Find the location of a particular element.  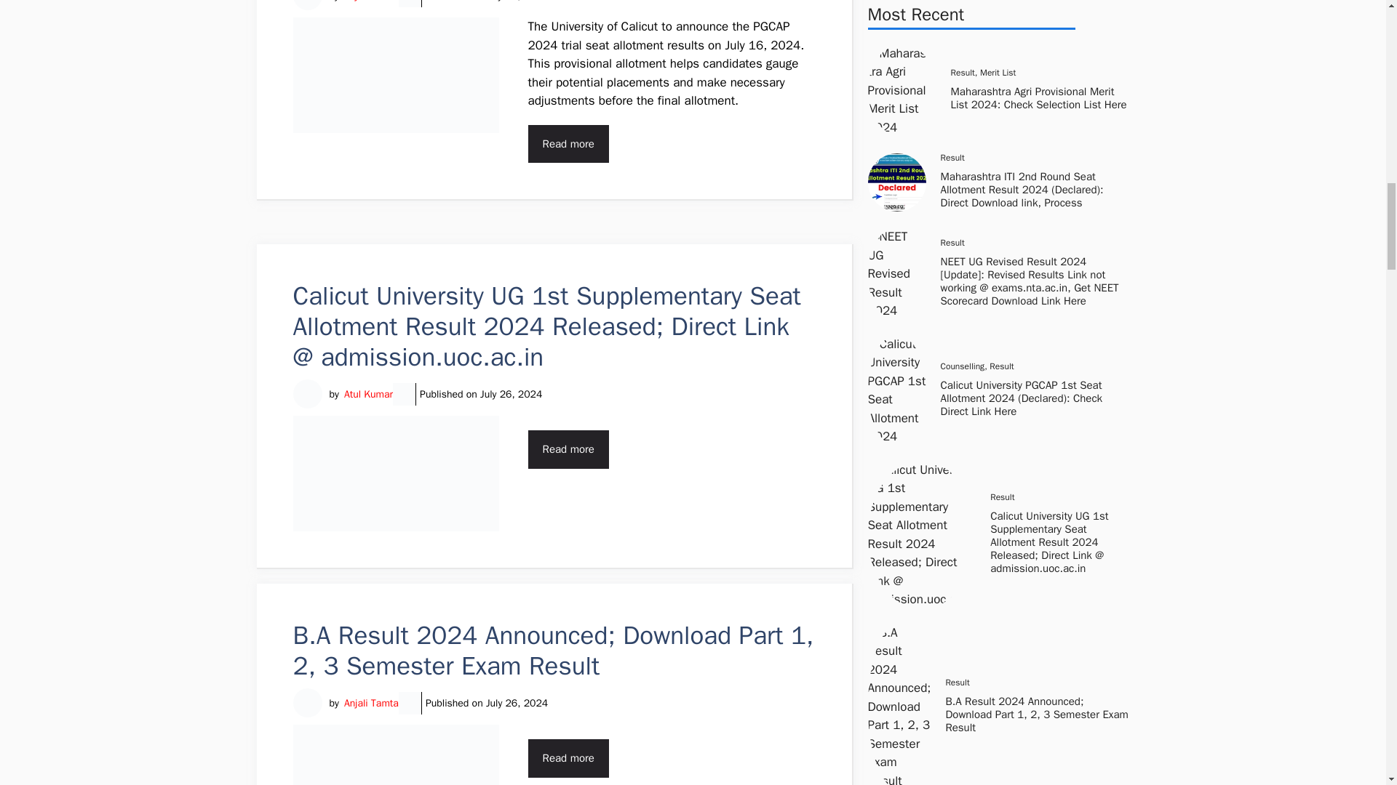

Read more is located at coordinates (568, 759).